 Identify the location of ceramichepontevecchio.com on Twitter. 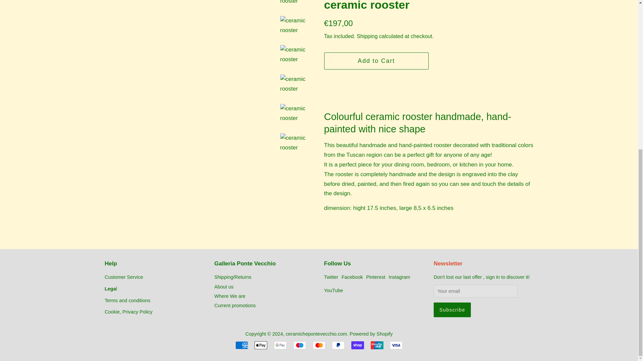
(331, 277).